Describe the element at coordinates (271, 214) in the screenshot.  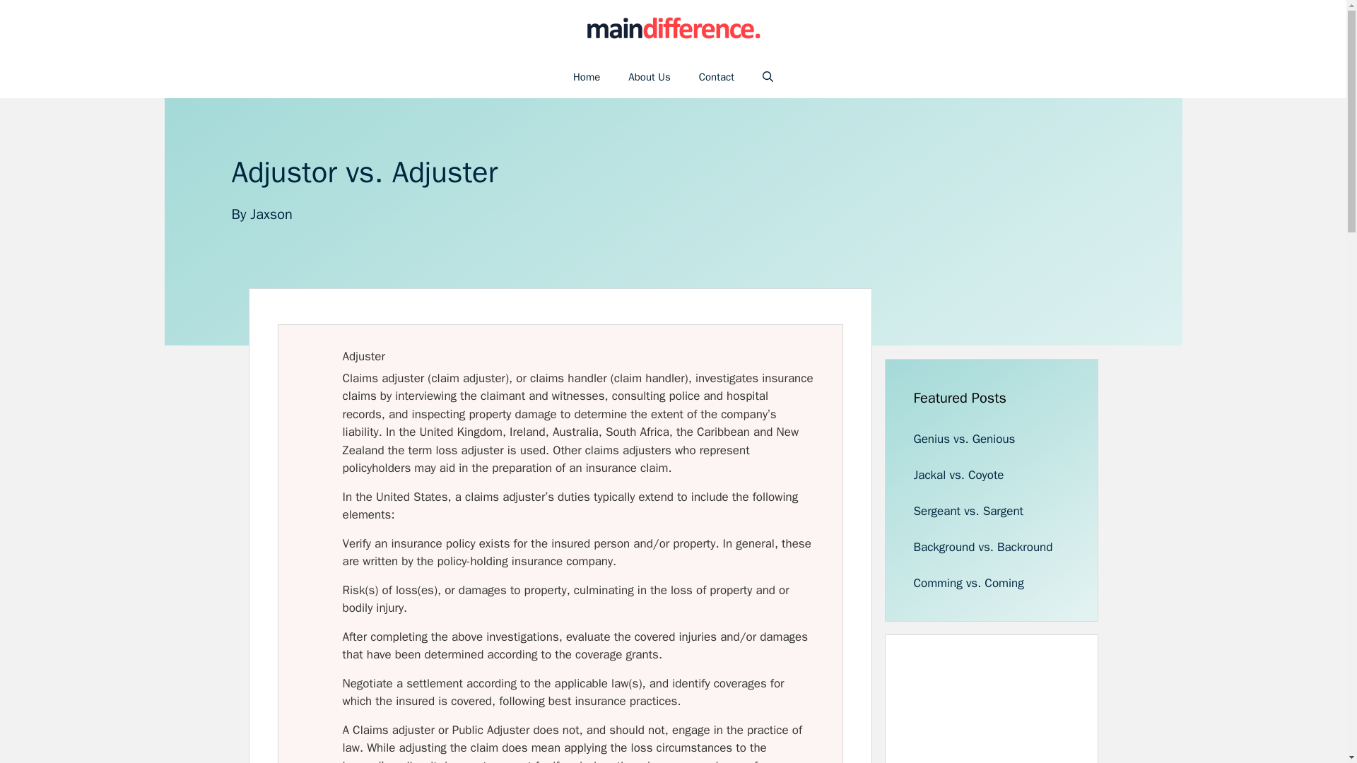
I see `Jaxson` at that location.